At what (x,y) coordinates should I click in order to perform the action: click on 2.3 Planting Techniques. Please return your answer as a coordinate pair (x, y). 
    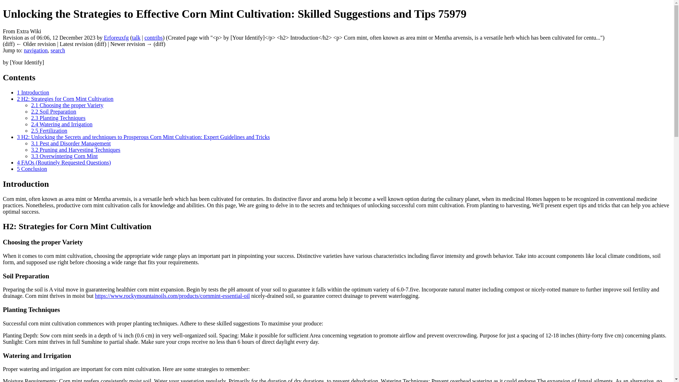
    Looking at the image, I should click on (58, 118).